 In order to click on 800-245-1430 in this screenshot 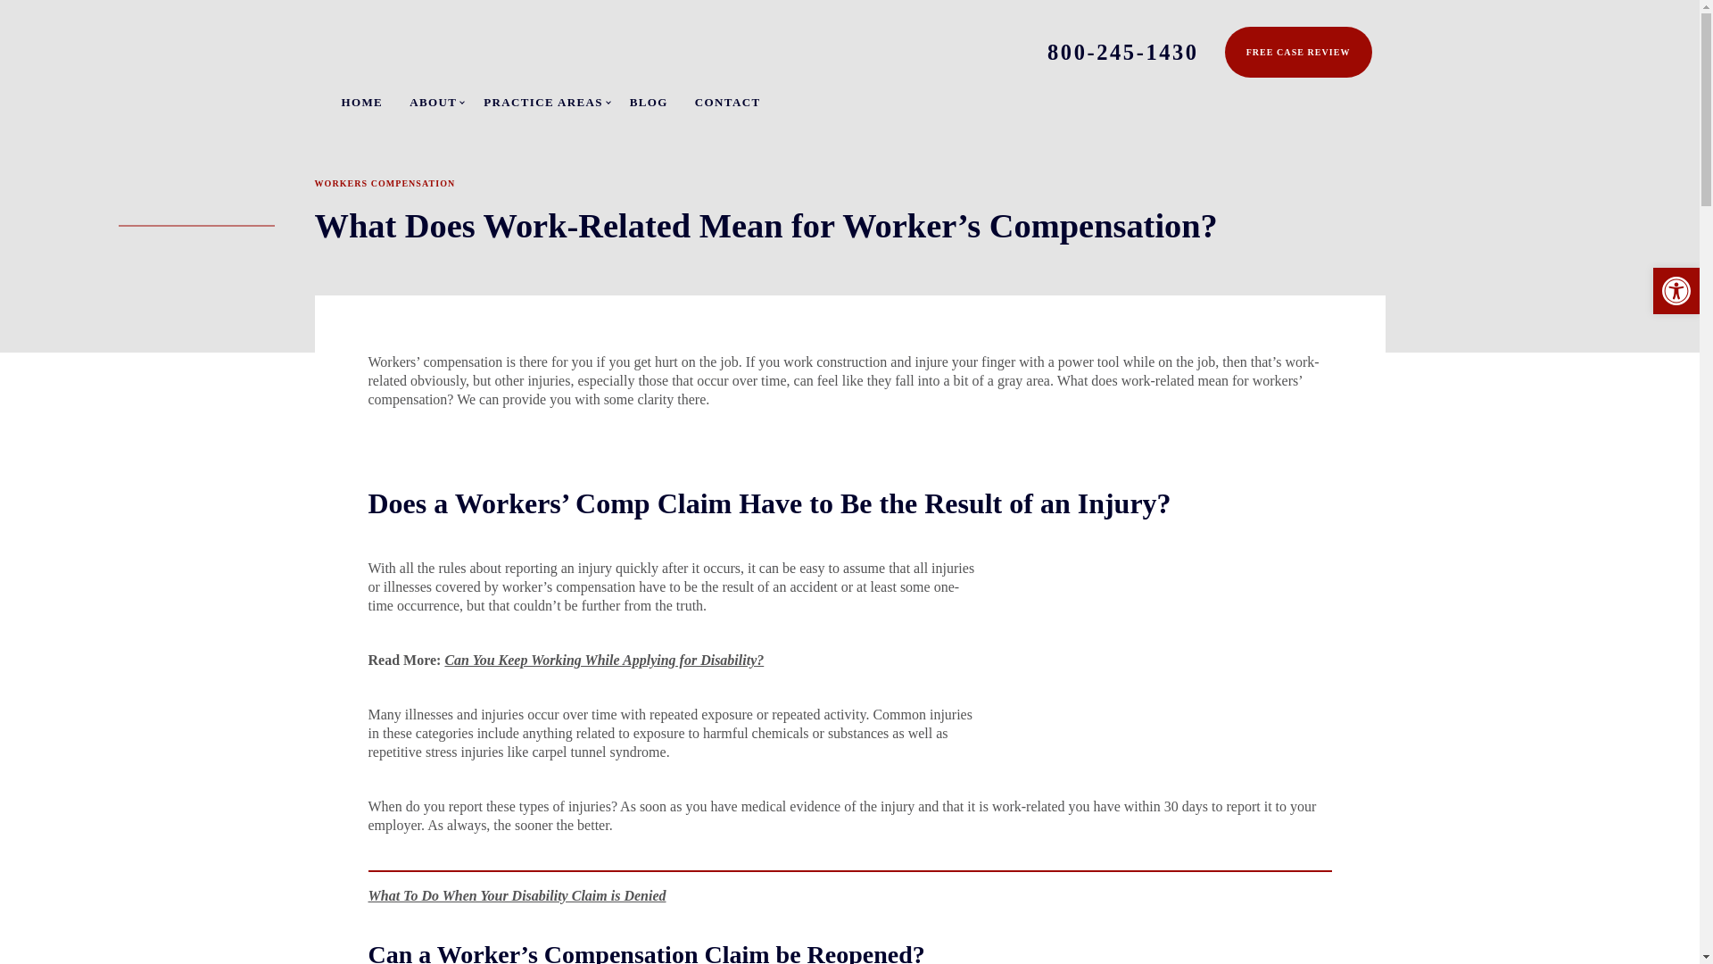, I will do `click(1122, 52)`.